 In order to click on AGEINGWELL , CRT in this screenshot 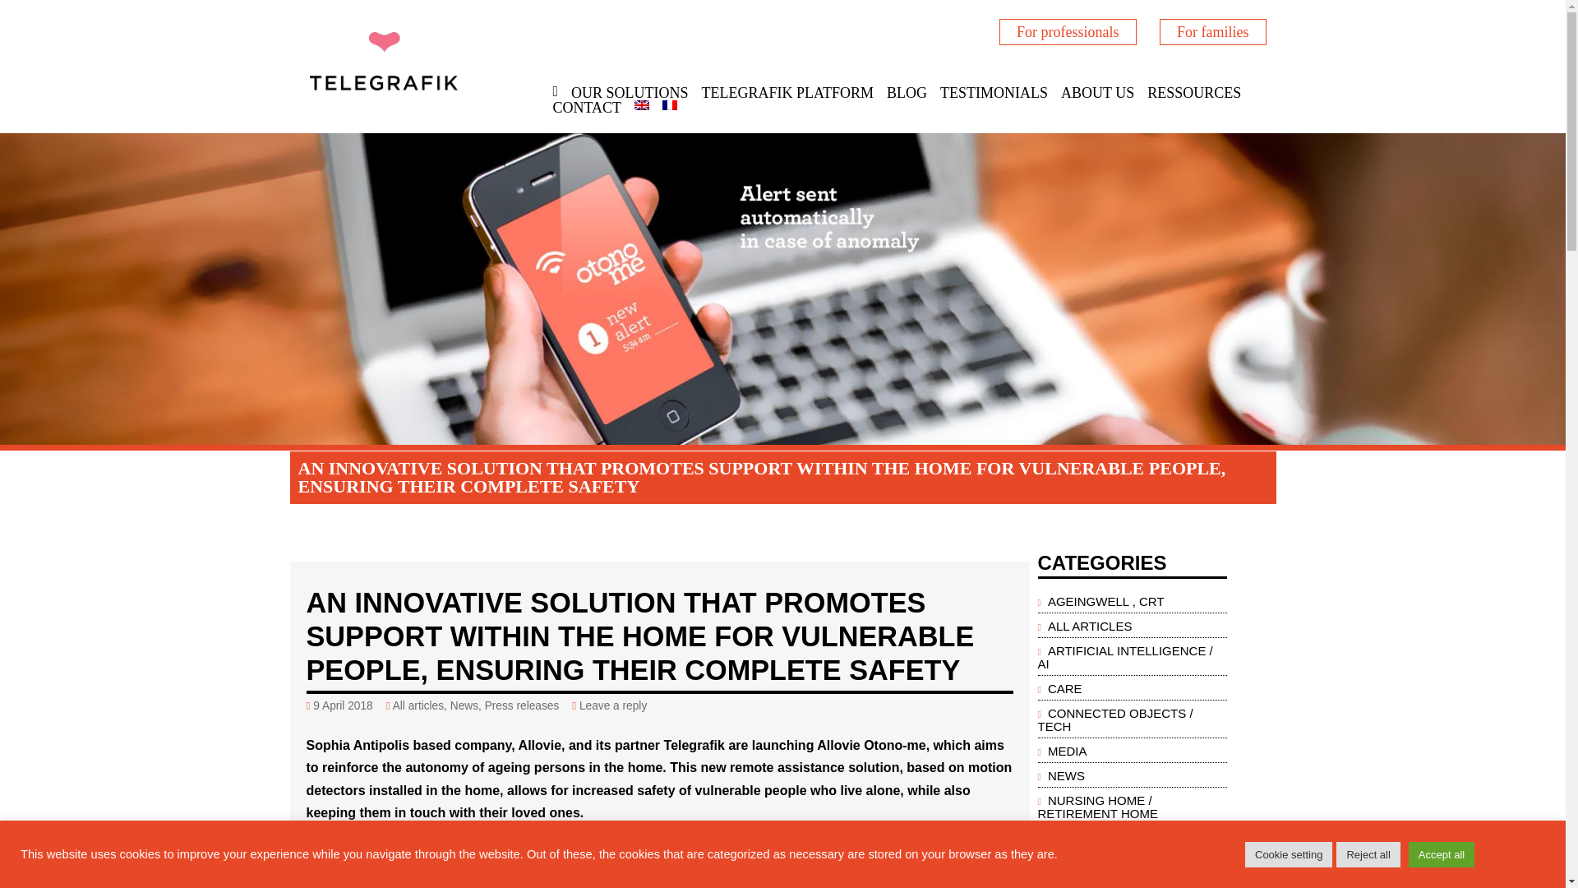, I will do `click(1105, 600)`.